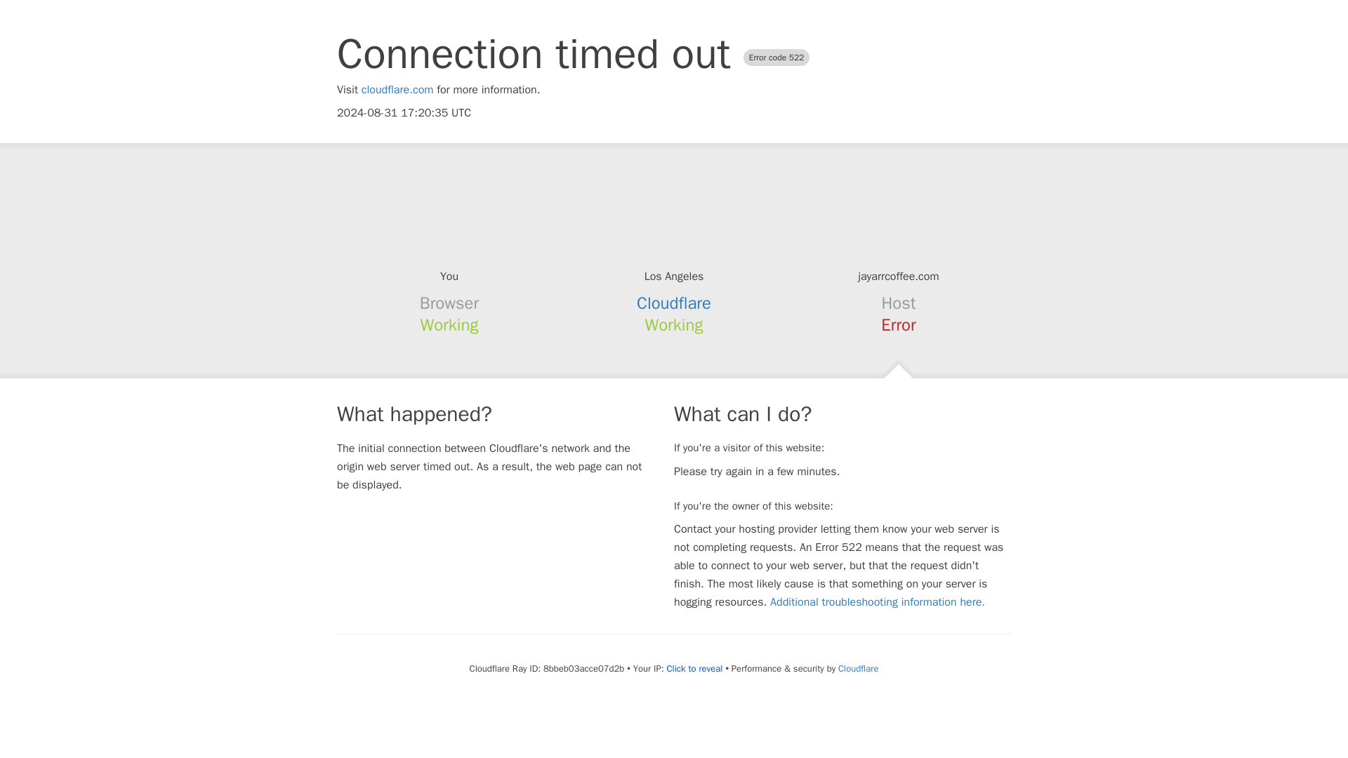 The width and height of the screenshot is (1348, 758). What do you see at coordinates (695, 668) in the screenshot?
I see `Click to reveal` at bounding box center [695, 668].